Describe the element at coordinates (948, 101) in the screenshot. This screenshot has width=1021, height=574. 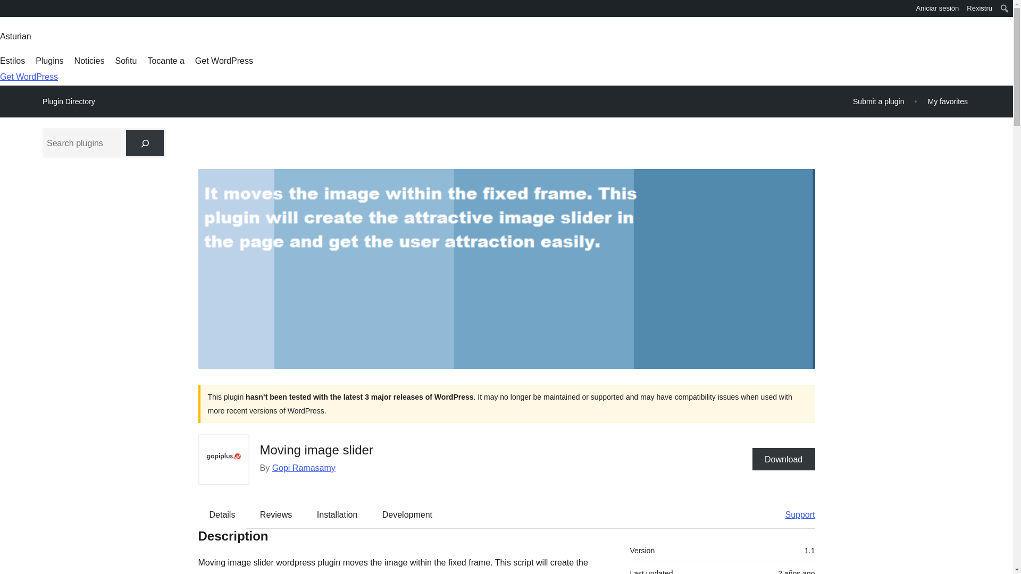
I see `My favorites` at that location.